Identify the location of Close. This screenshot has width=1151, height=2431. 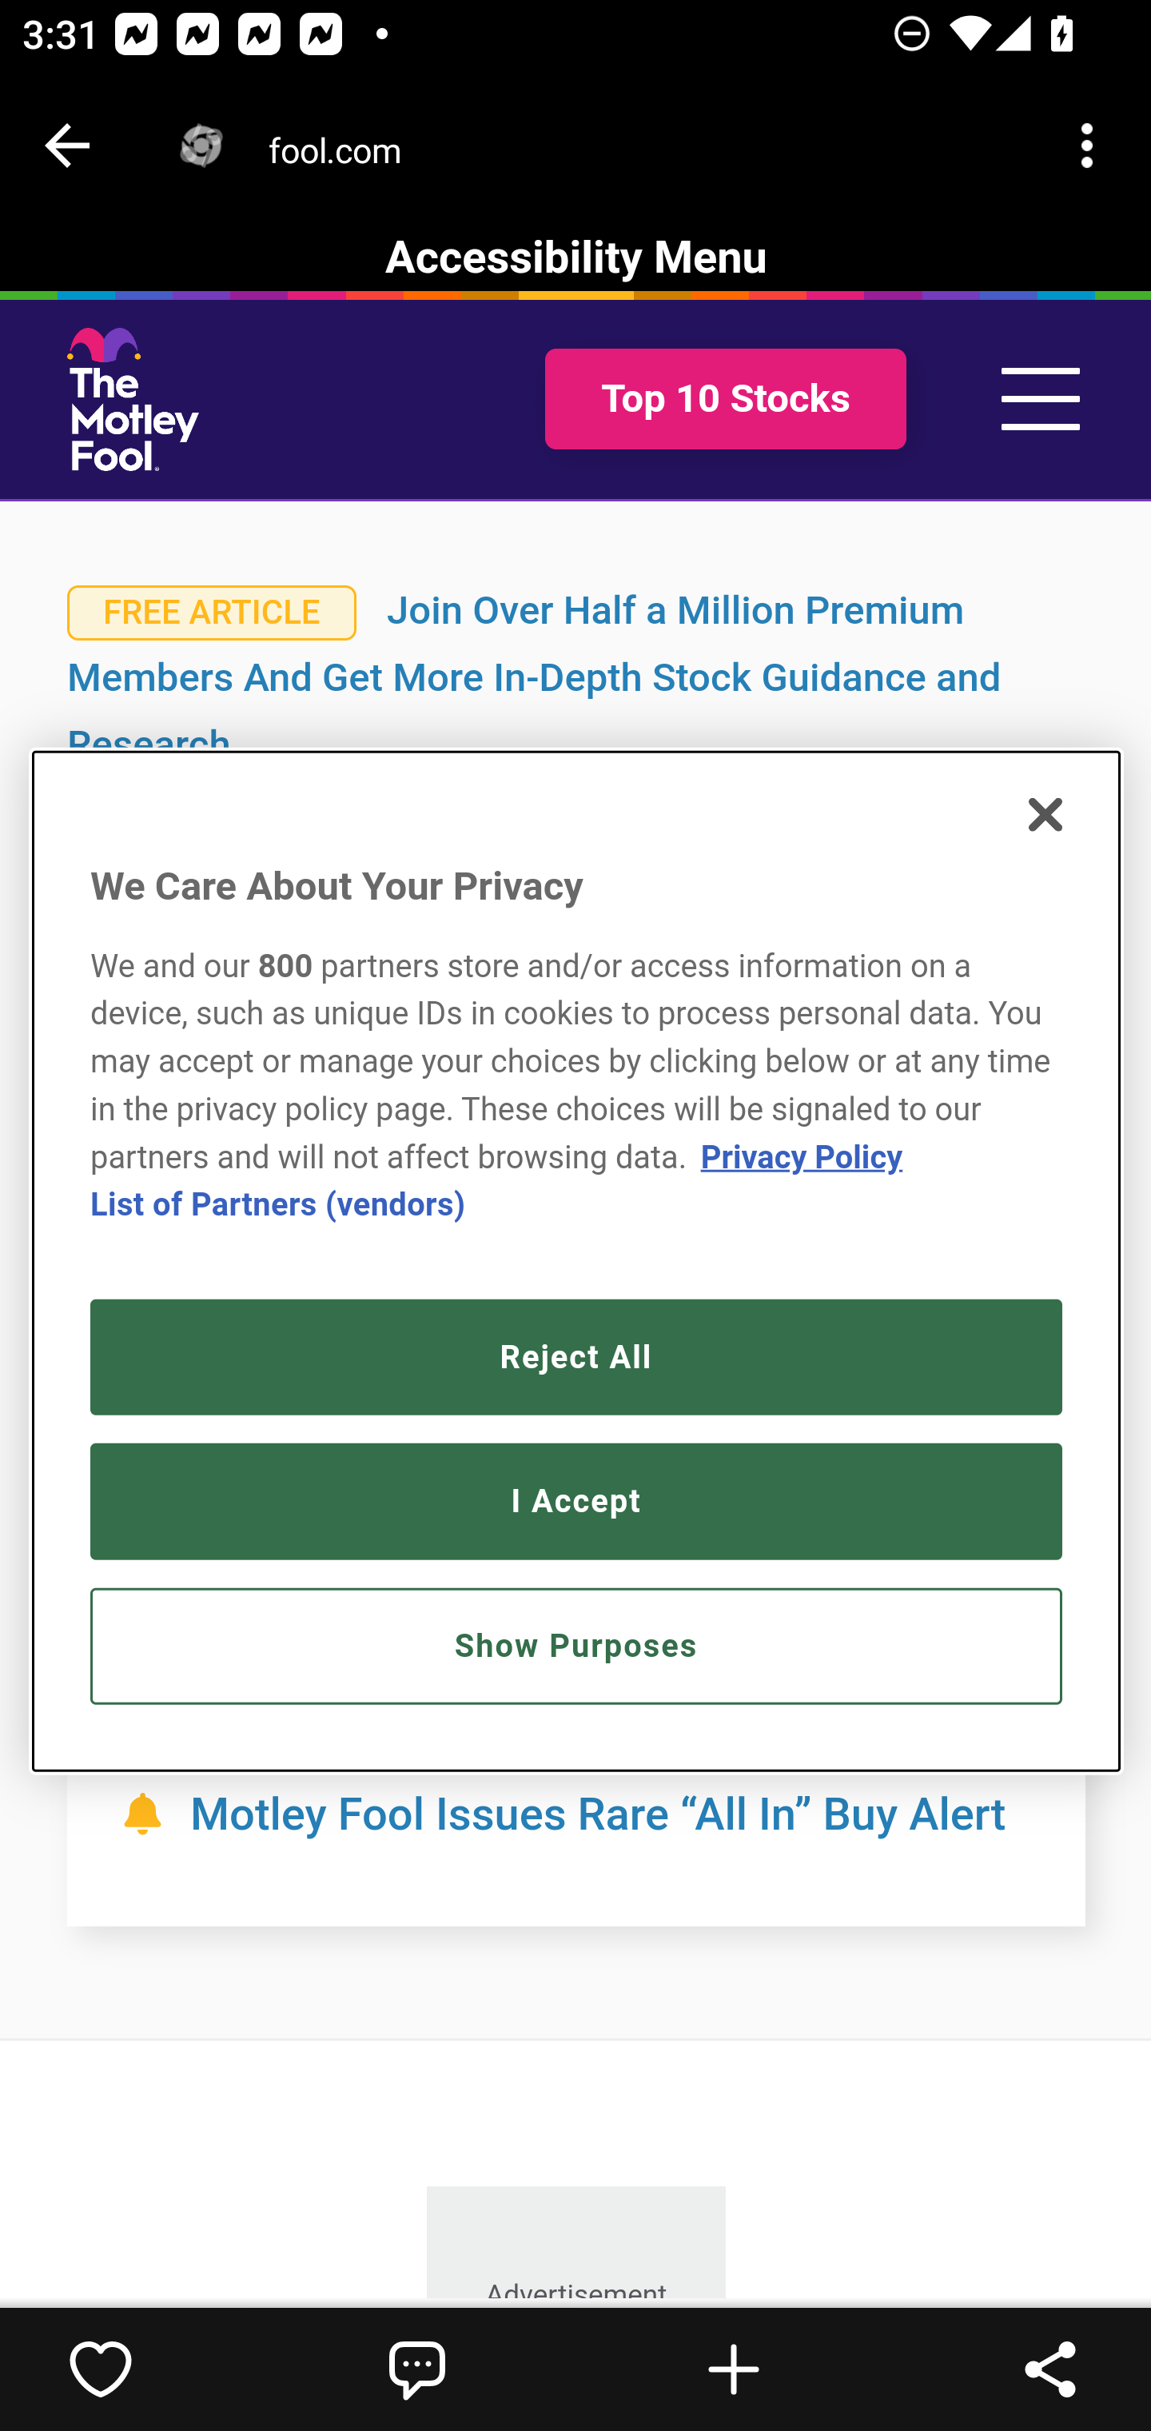
(1044, 816).